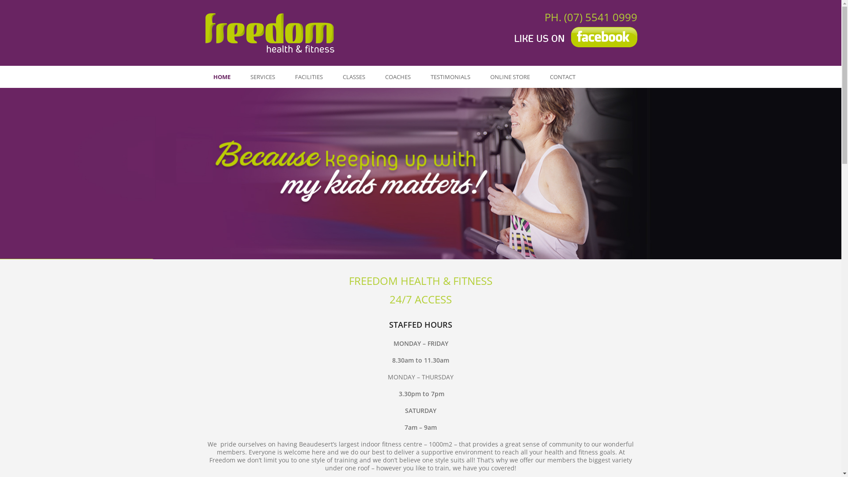  What do you see at coordinates (222, 77) in the screenshot?
I see `HOME` at bounding box center [222, 77].